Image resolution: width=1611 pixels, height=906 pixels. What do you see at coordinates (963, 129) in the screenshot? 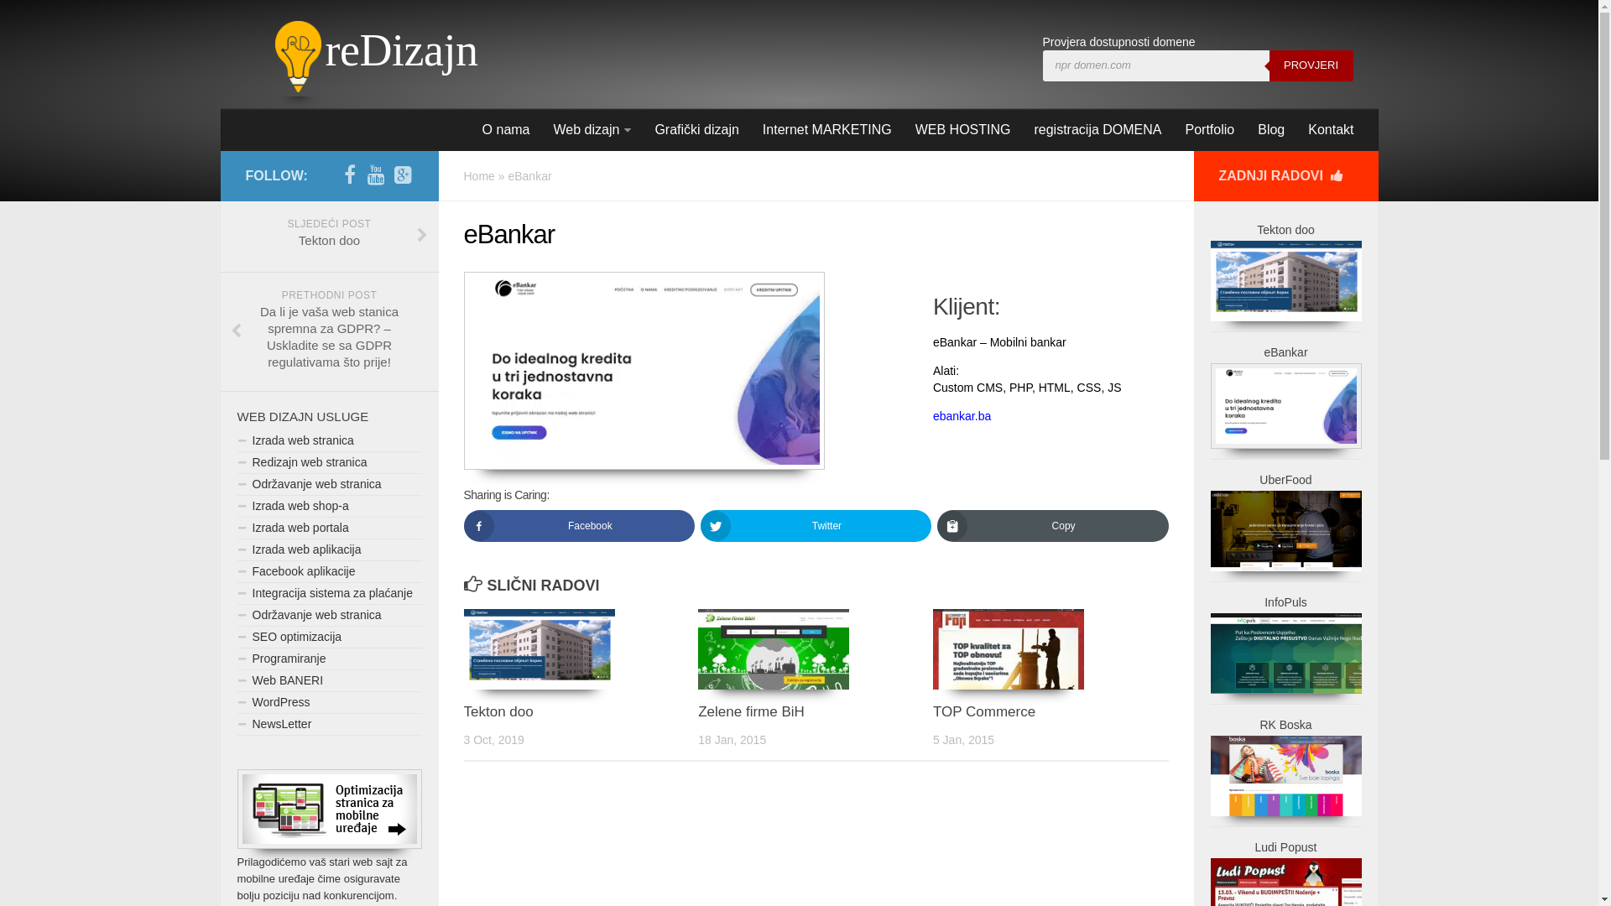
I see `WEB HOSTING` at bounding box center [963, 129].